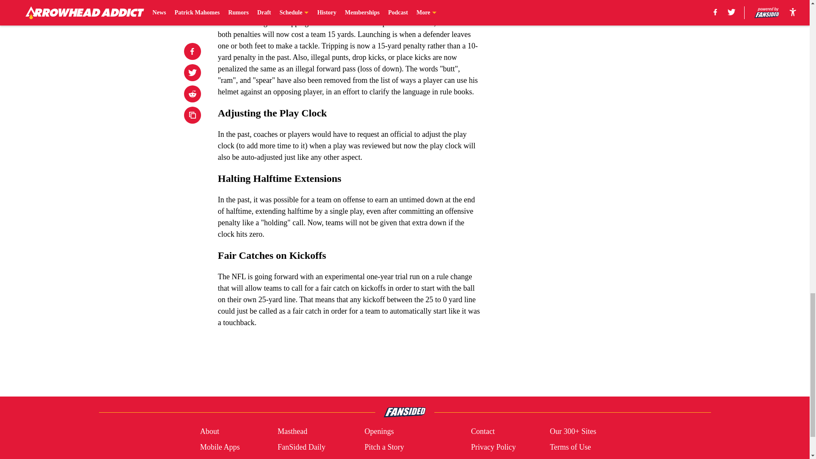  What do you see at coordinates (379, 432) in the screenshot?
I see `Openings` at bounding box center [379, 432].